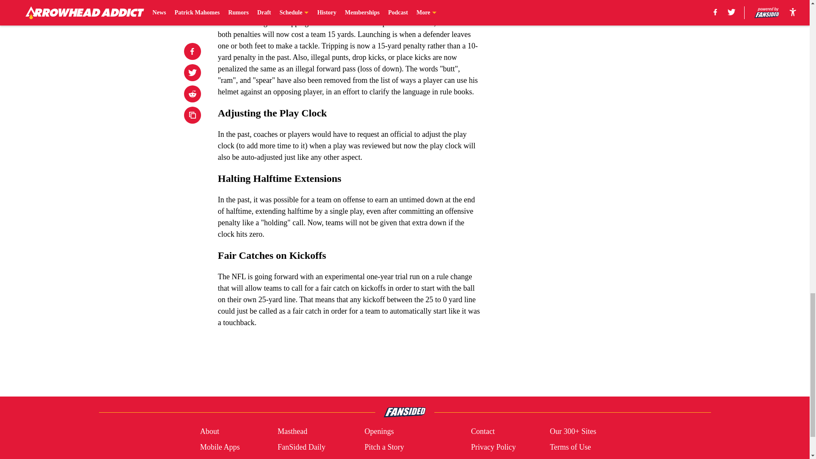  What do you see at coordinates (379, 432) in the screenshot?
I see `Openings` at bounding box center [379, 432].